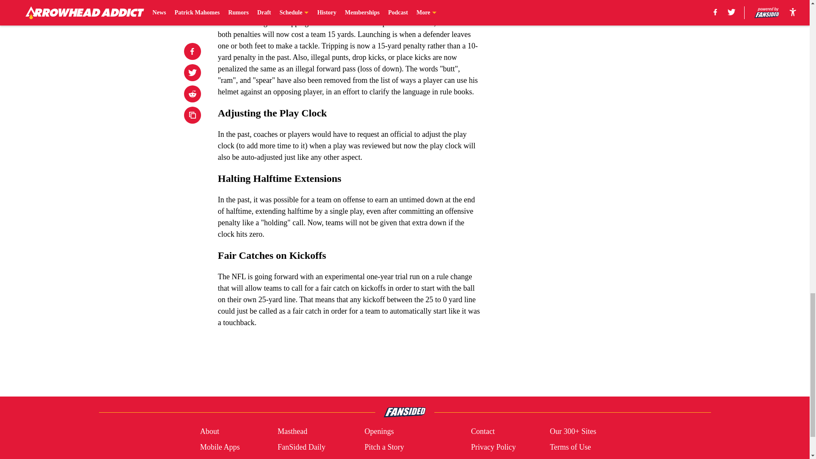  What do you see at coordinates (379, 432) in the screenshot?
I see `Openings` at bounding box center [379, 432].